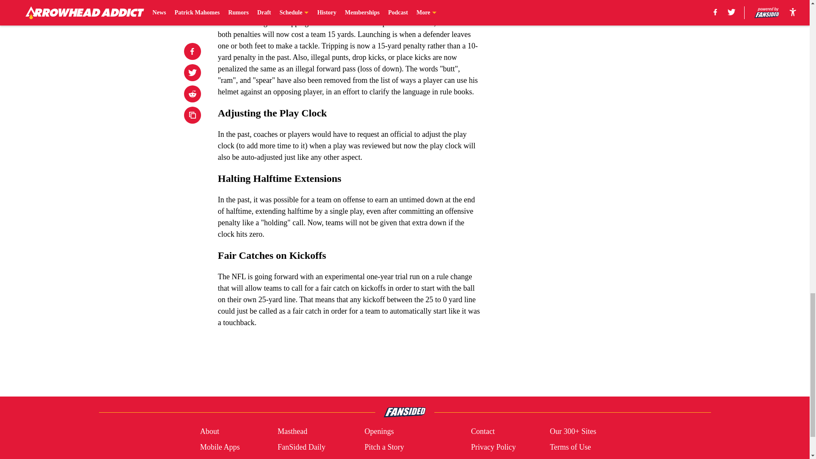  What do you see at coordinates (379, 432) in the screenshot?
I see `Openings` at bounding box center [379, 432].